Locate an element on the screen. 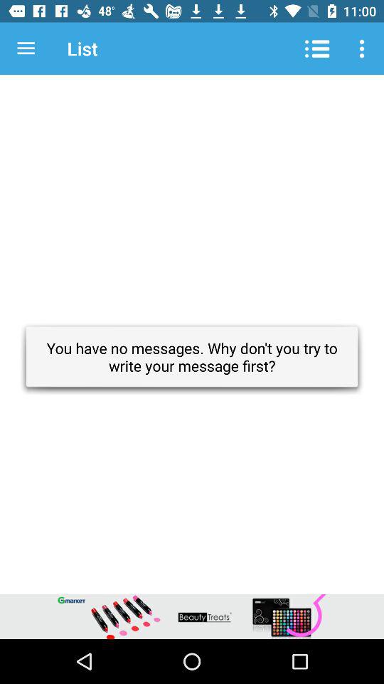  open you have no item is located at coordinates (192, 356).